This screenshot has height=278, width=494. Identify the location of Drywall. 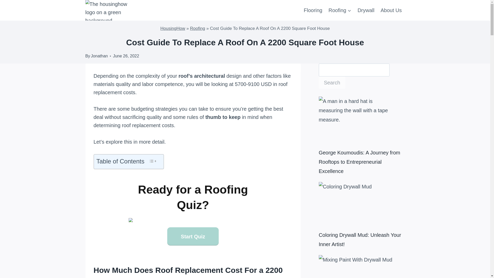
(366, 10).